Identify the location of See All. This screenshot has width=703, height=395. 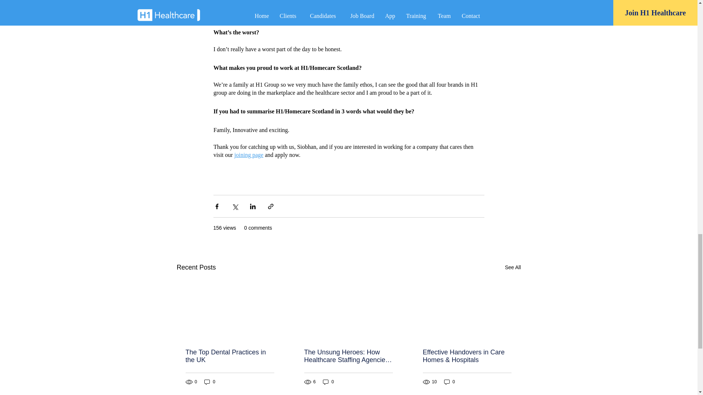
(513, 268).